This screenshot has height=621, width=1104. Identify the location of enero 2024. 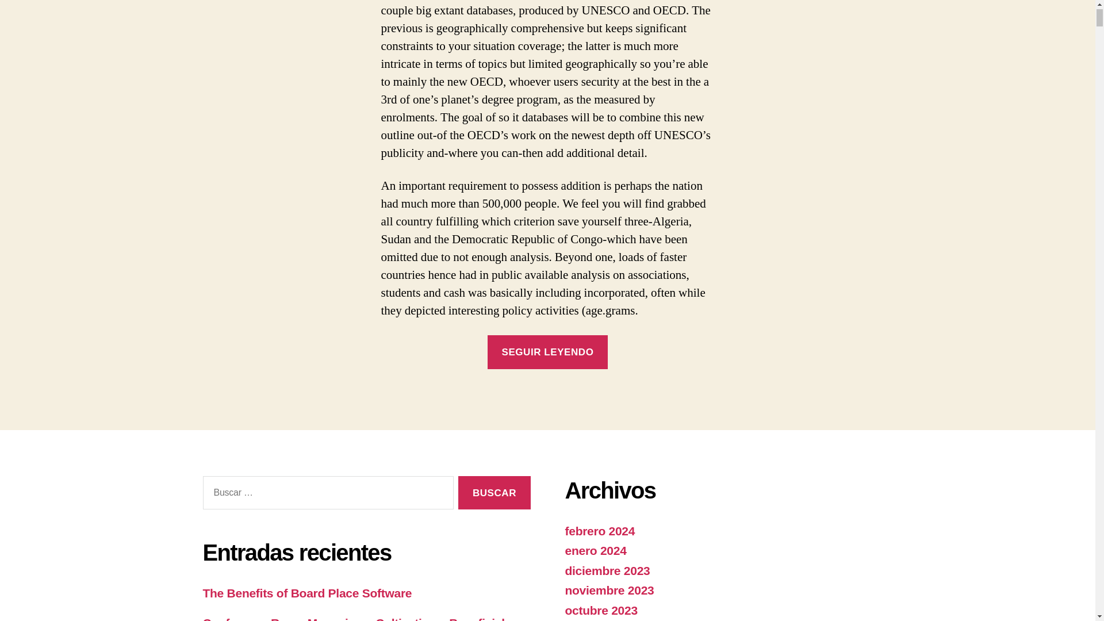
(595, 550).